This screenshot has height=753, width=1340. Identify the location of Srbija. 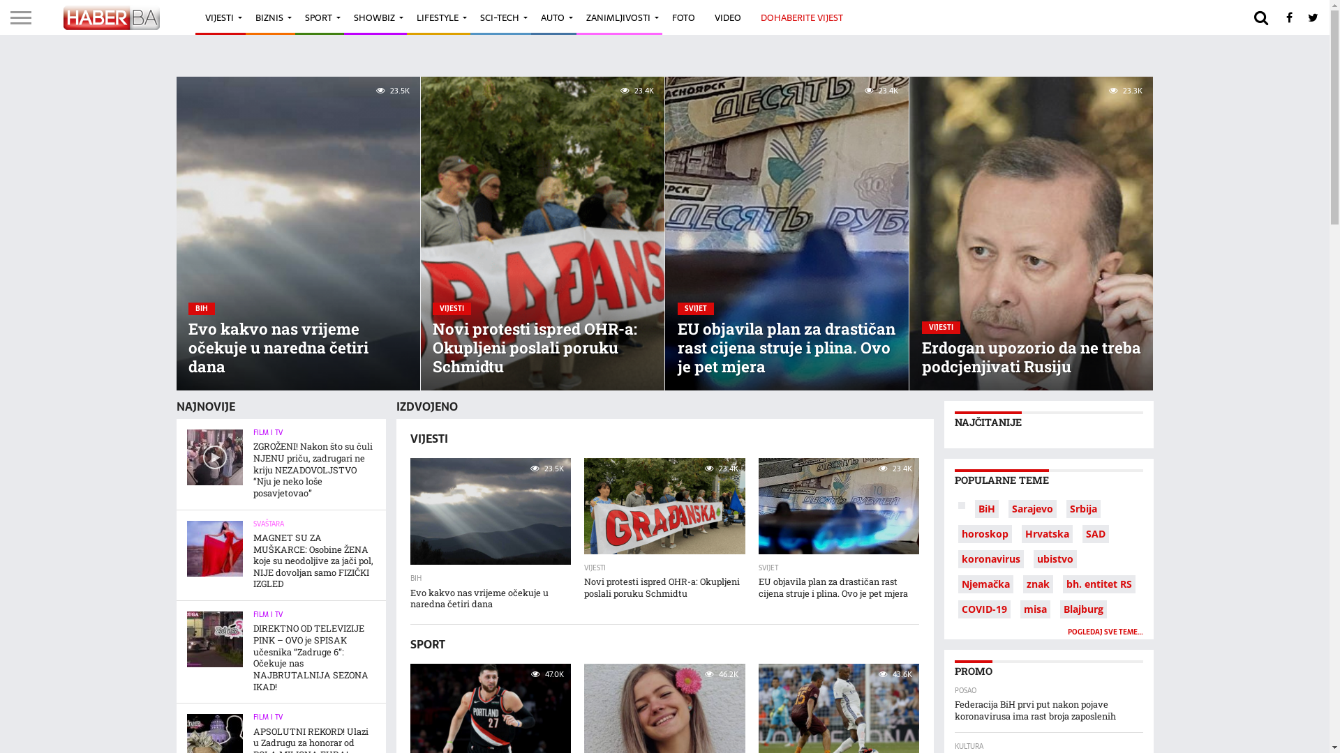
(1083, 509).